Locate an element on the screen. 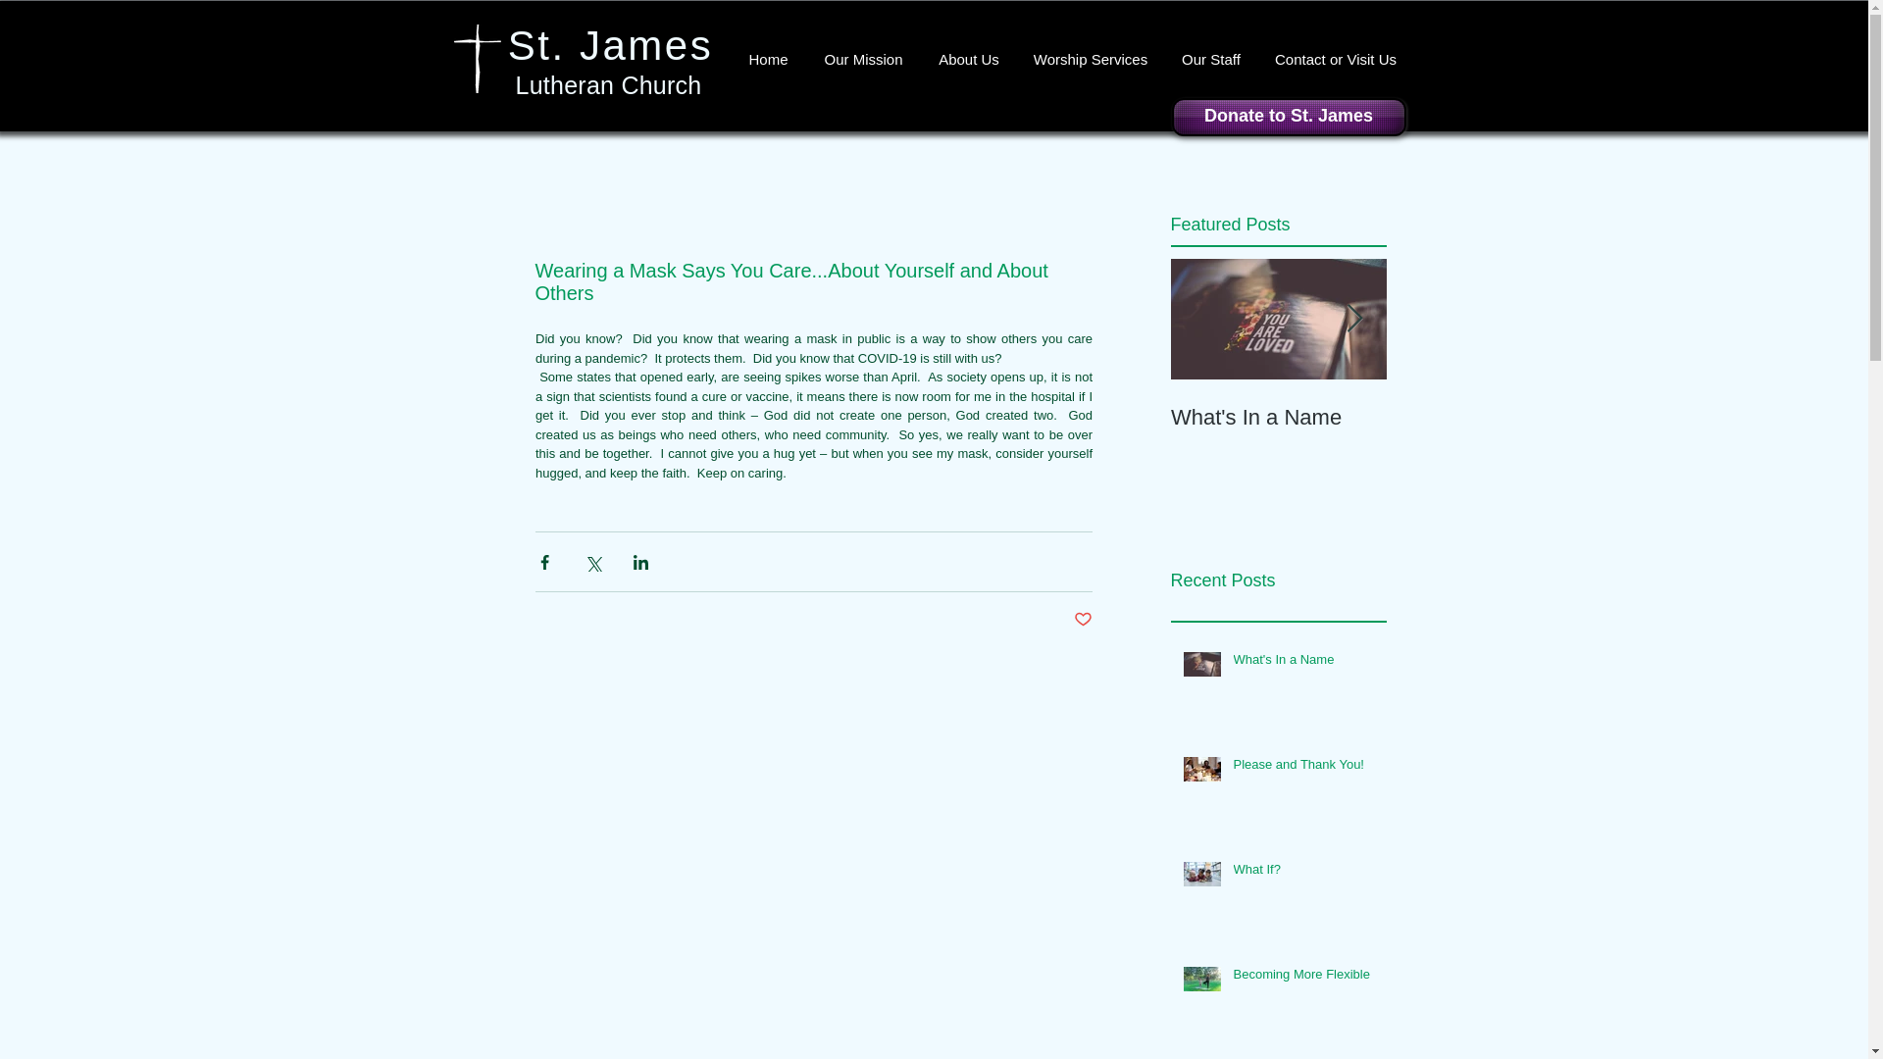  Home is located at coordinates (769, 59).